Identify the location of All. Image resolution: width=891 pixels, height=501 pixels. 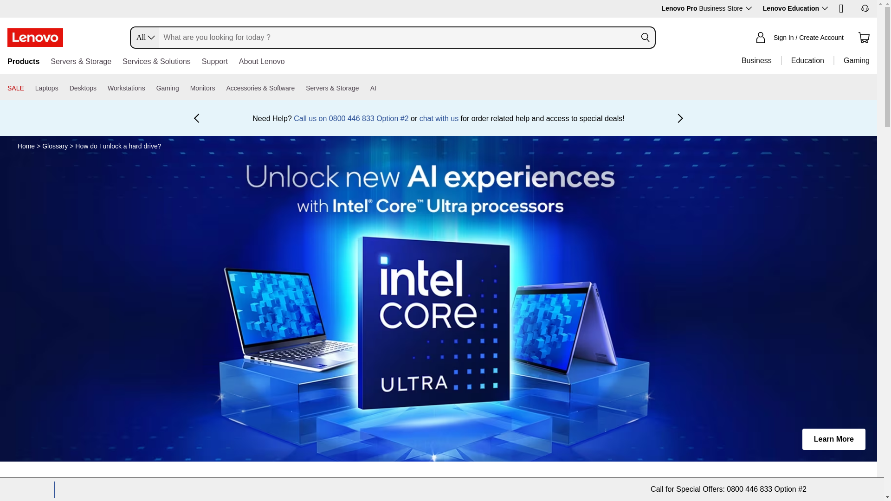
(141, 37).